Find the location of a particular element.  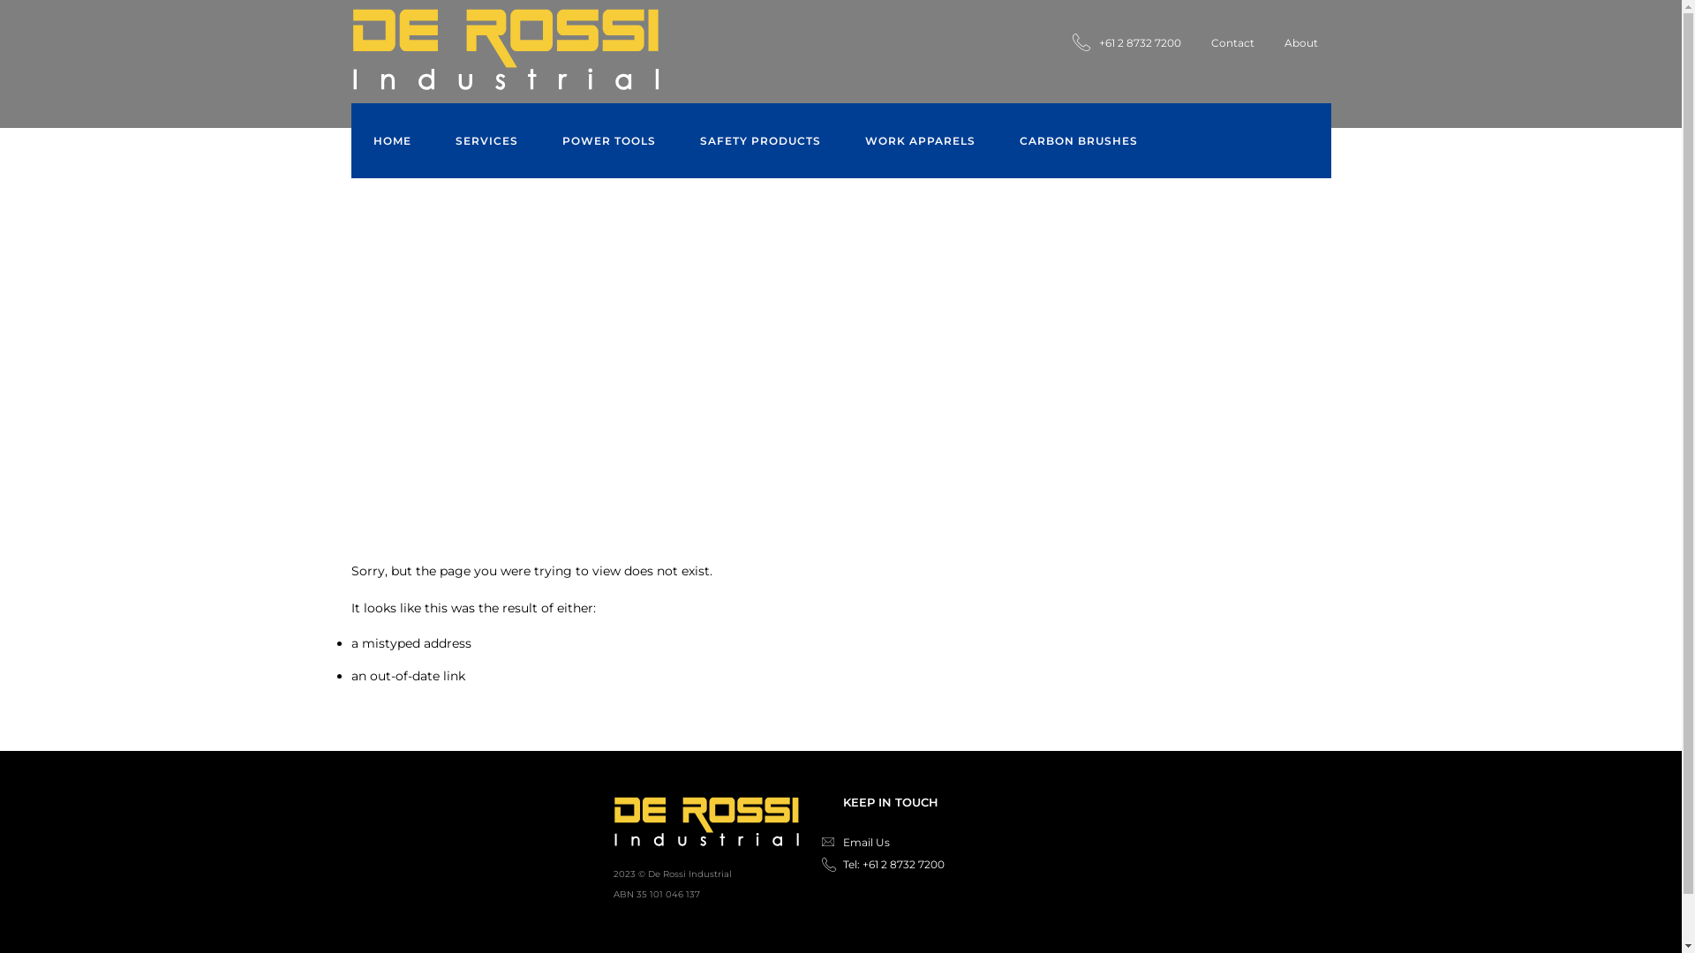

CARBON BRUSHES is located at coordinates (1079, 141).